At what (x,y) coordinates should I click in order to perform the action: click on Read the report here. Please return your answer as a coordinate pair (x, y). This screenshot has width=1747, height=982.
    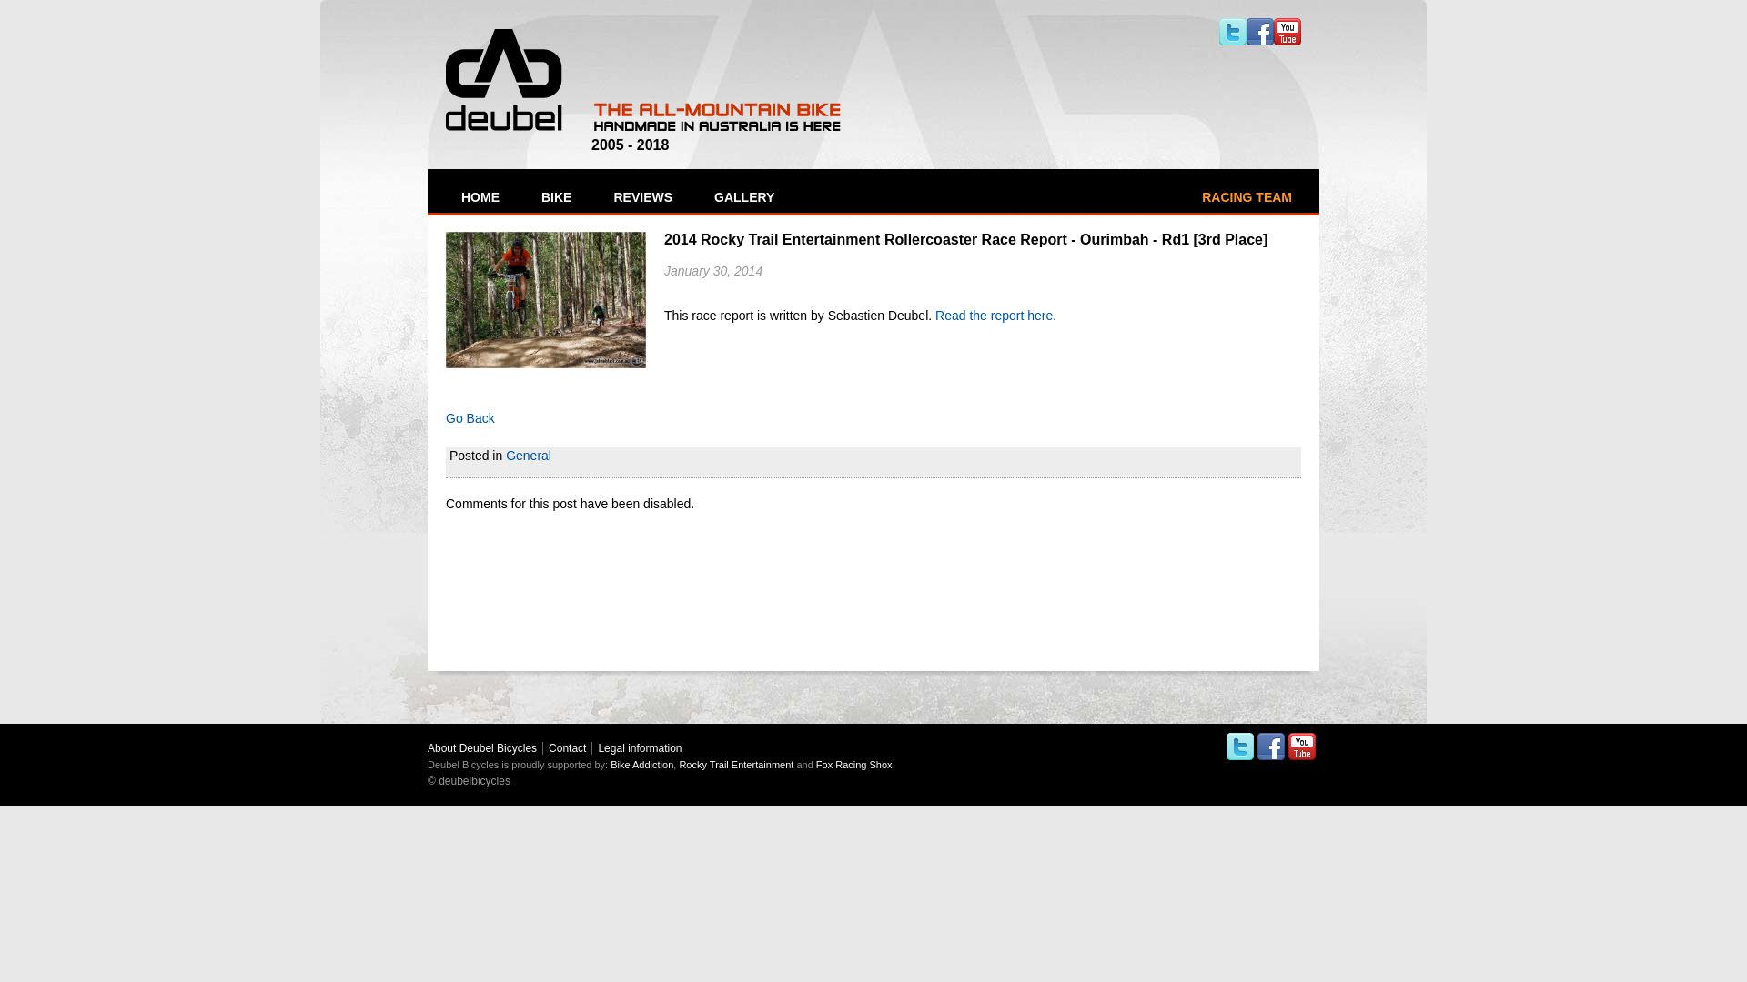
    Looking at the image, I should click on (994, 316).